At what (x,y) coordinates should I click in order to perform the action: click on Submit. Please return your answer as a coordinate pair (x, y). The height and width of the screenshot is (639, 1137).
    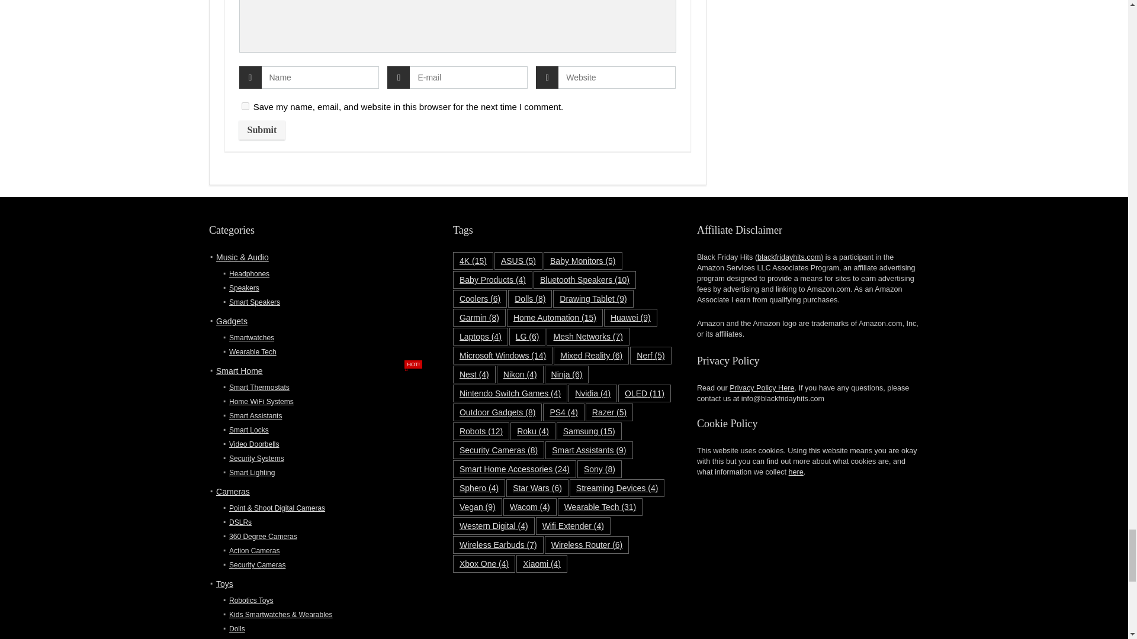
    Looking at the image, I should click on (262, 130).